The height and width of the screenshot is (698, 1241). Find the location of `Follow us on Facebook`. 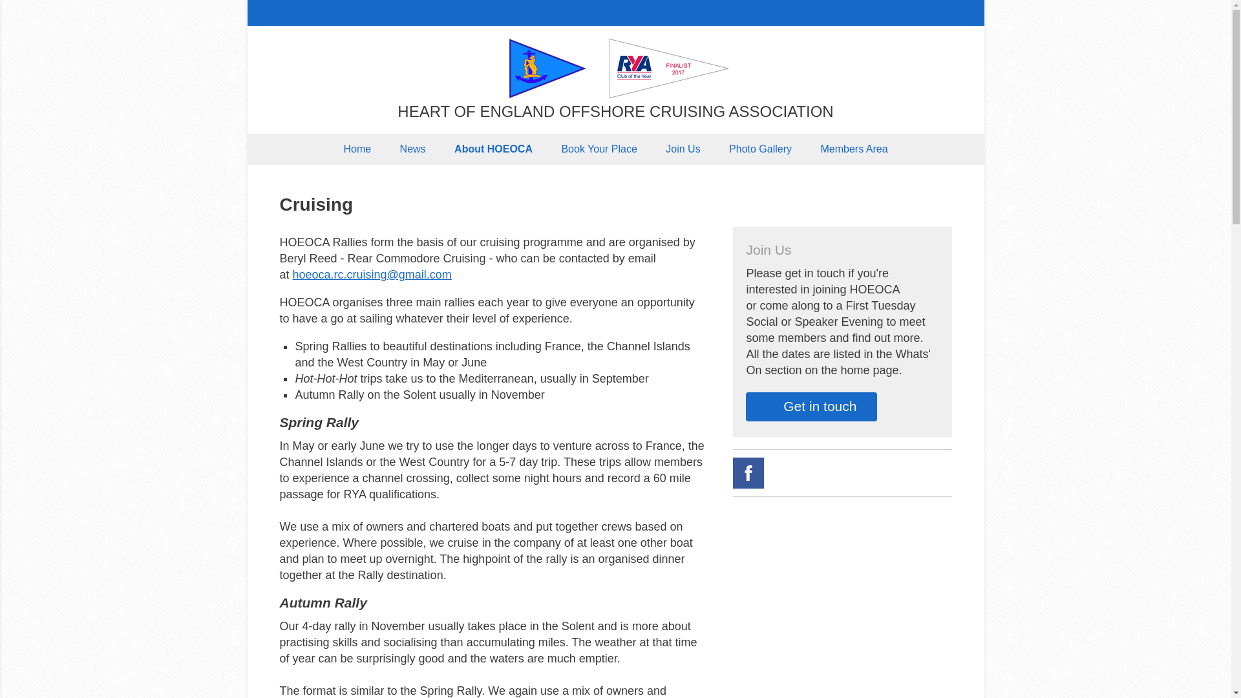

Follow us on Facebook is located at coordinates (748, 473).